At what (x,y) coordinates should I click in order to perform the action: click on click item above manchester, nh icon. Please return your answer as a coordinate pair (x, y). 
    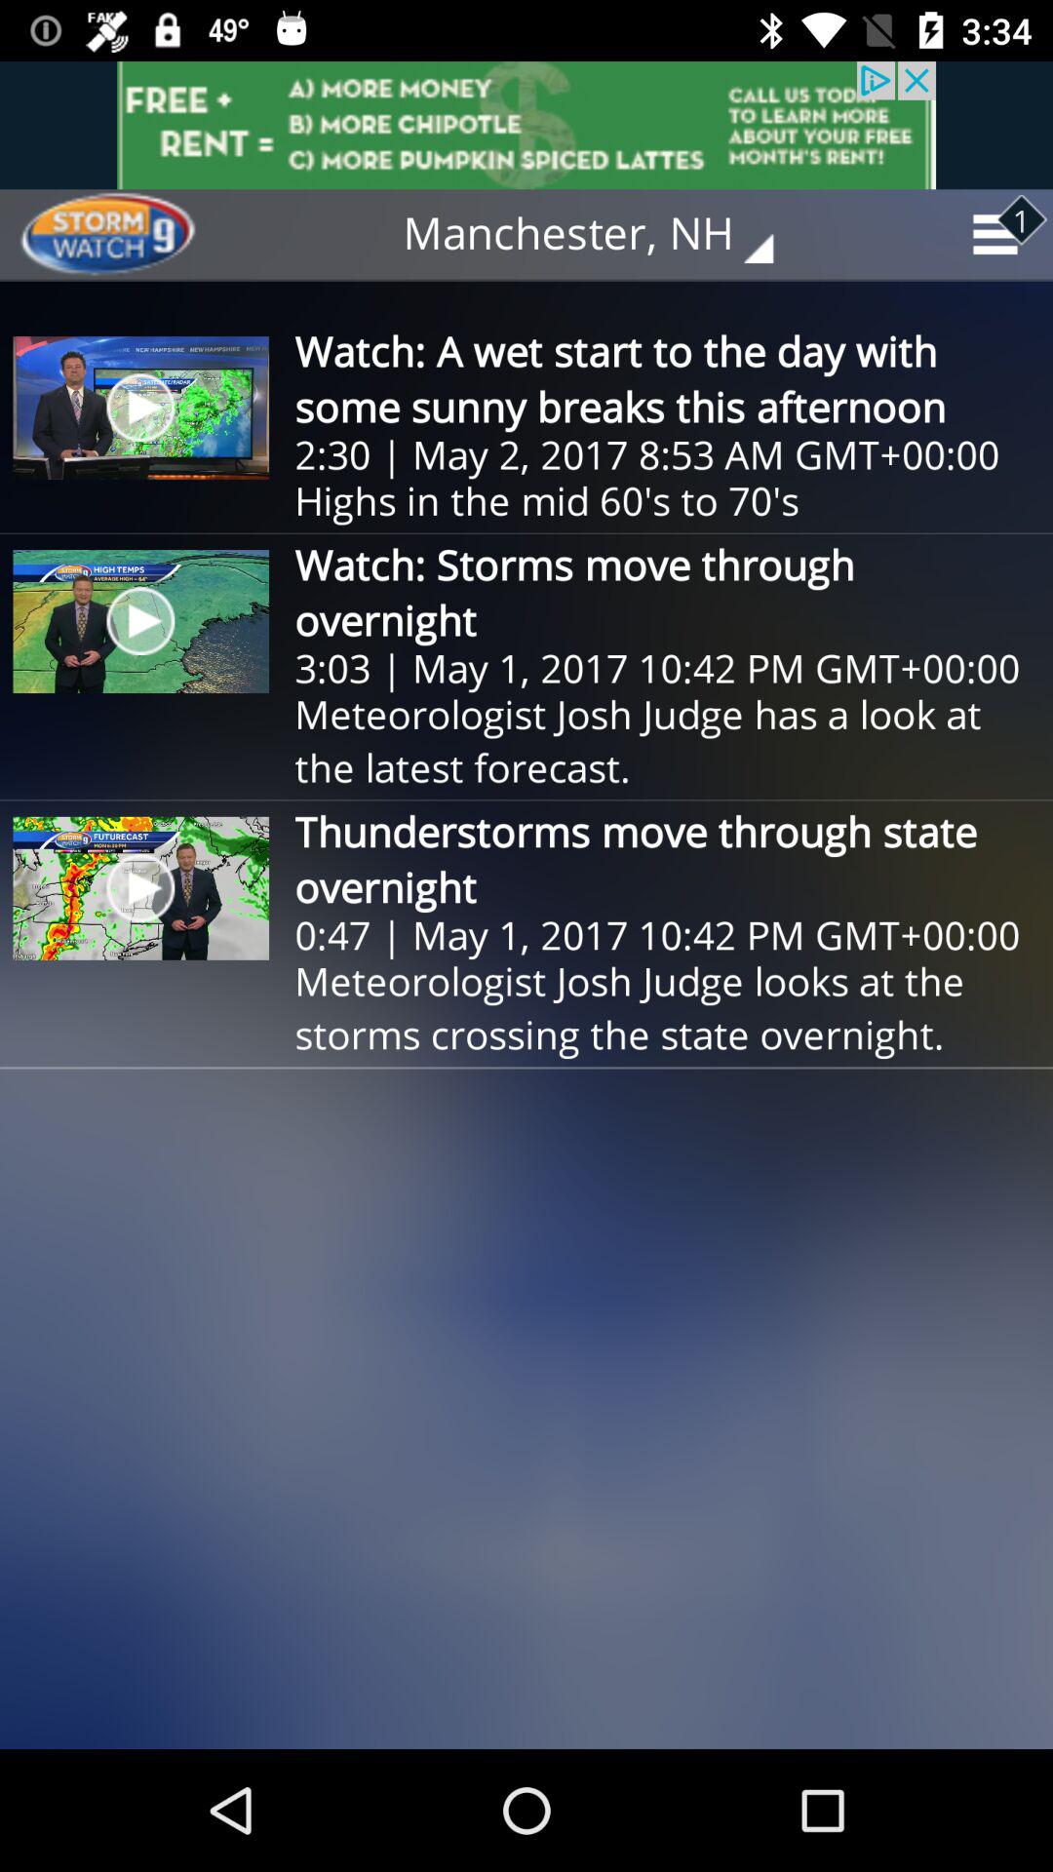
    Looking at the image, I should click on (526, 125).